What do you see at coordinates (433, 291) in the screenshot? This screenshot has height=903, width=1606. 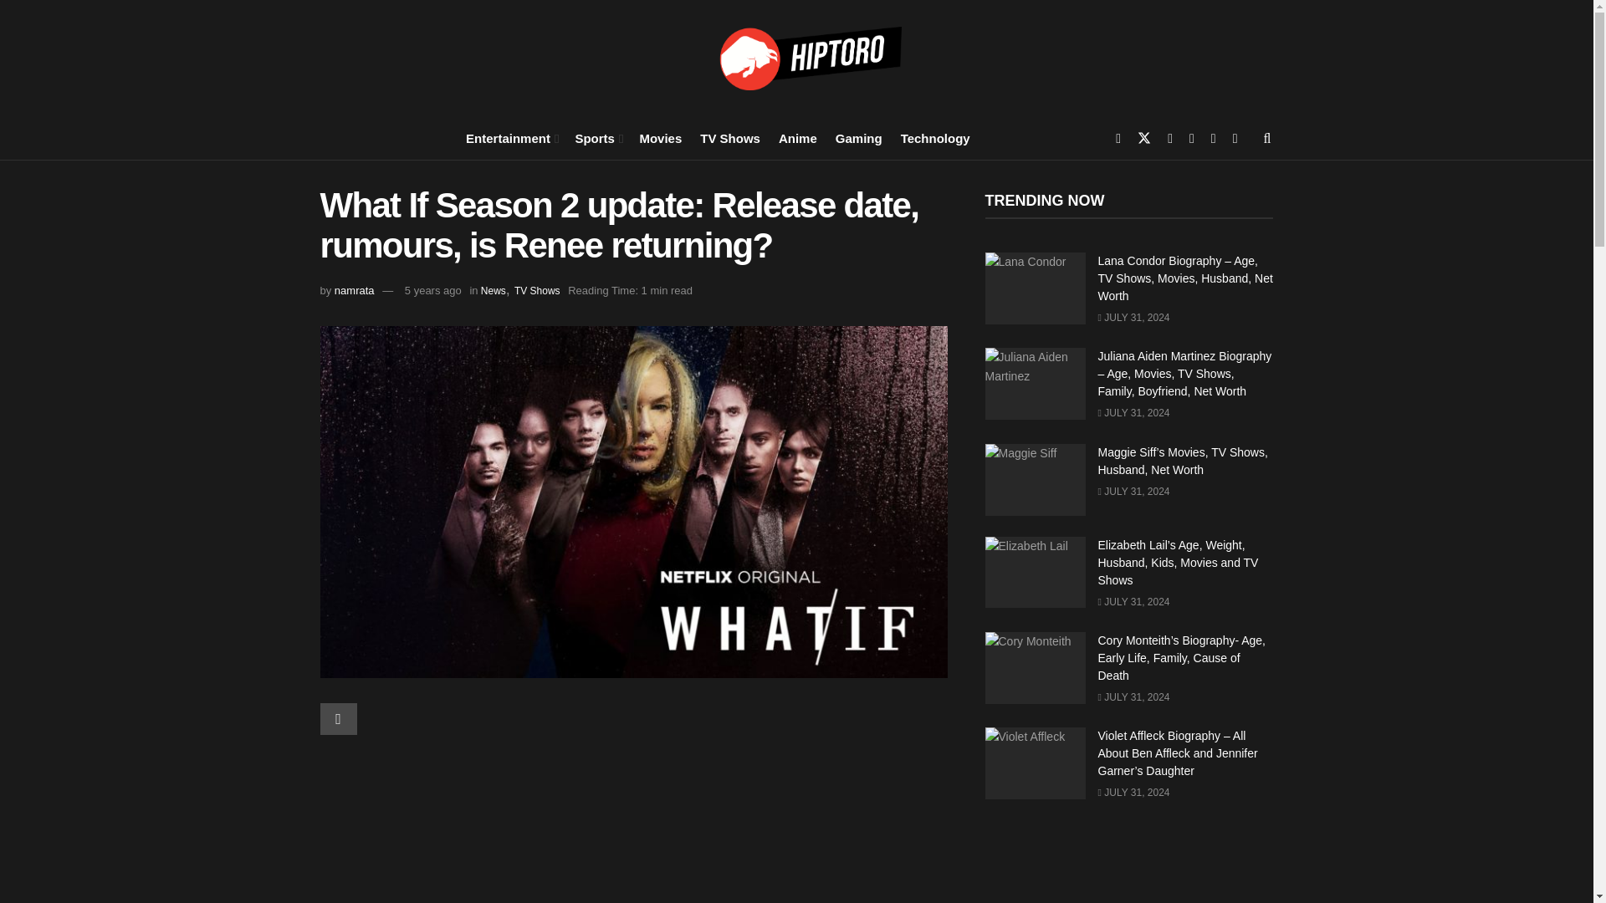 I see `5 years ago` at bounding box center [433, 291].